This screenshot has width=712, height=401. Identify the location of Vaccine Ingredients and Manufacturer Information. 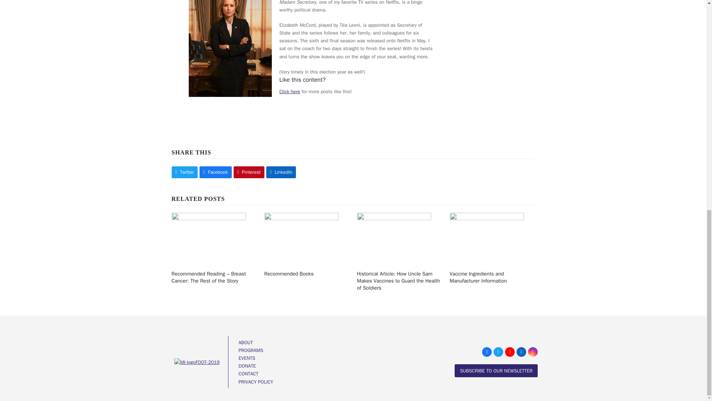
(486, 238).